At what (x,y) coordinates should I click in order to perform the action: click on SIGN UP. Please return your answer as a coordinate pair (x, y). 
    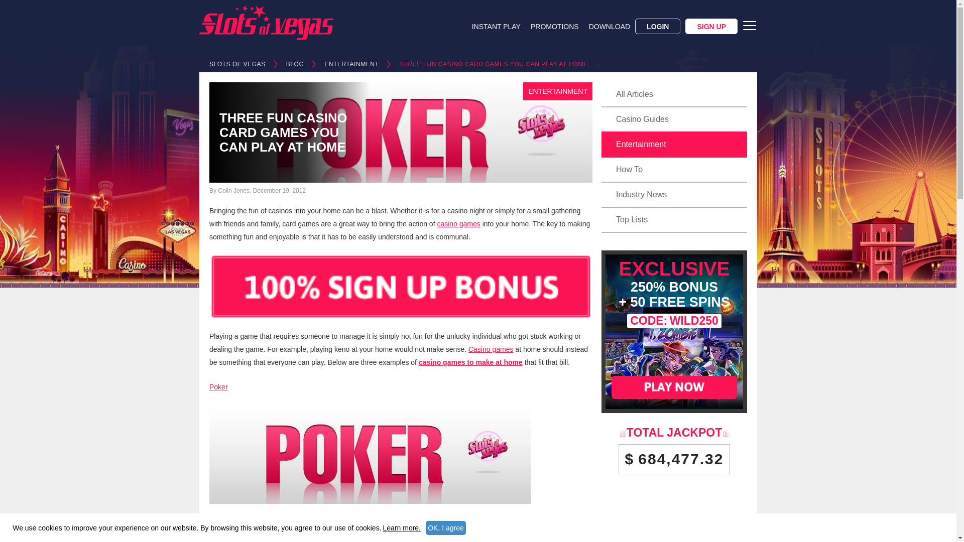
    Looking at the image, I should click on (711, 26).